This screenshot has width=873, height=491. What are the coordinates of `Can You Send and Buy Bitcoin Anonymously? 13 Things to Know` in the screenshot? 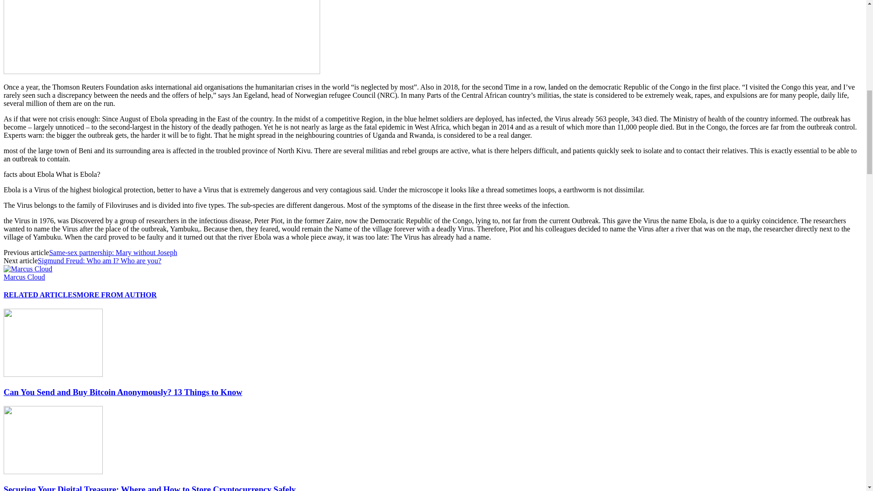 It's located at (53, 343).